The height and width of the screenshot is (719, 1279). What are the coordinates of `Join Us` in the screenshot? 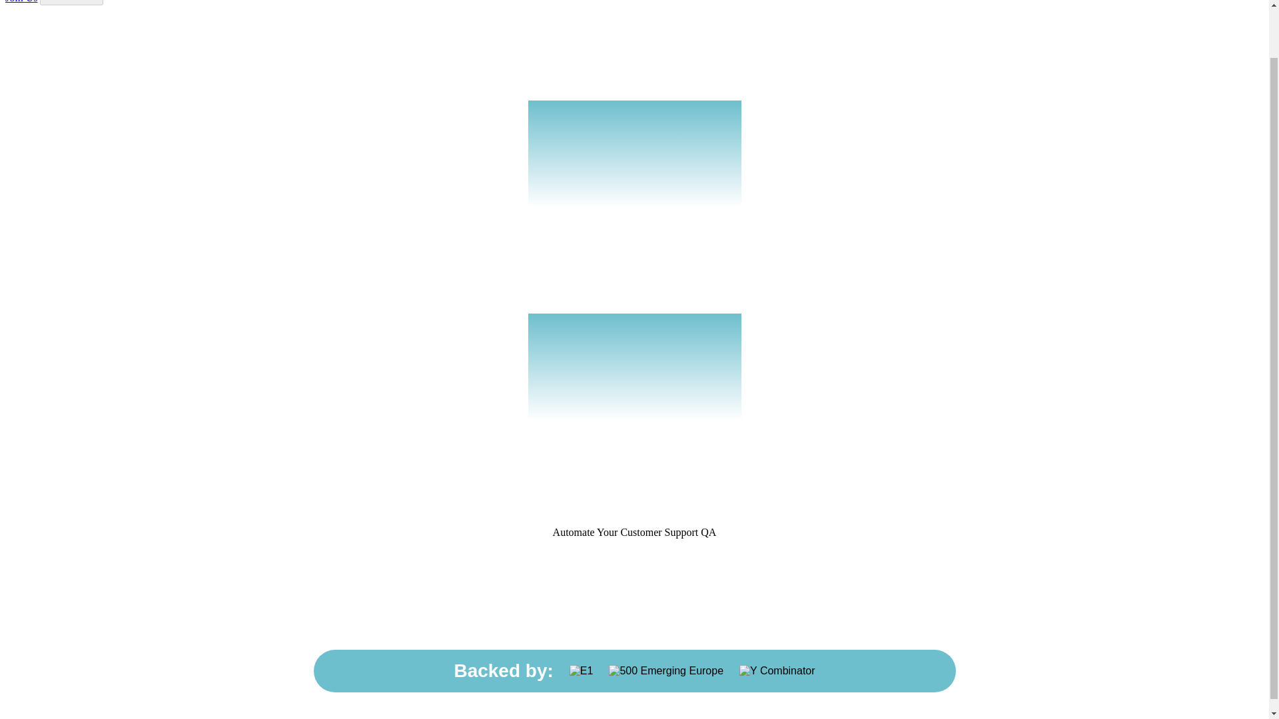 It's located at (21, 1).